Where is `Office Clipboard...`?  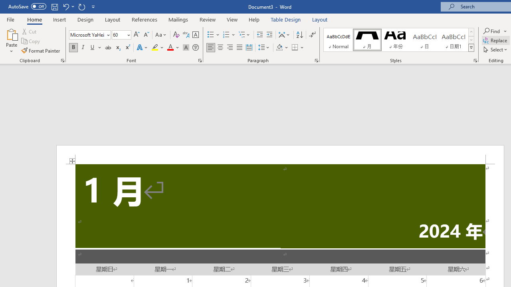 Office Clipboard... is located at coordinates (62, 61).